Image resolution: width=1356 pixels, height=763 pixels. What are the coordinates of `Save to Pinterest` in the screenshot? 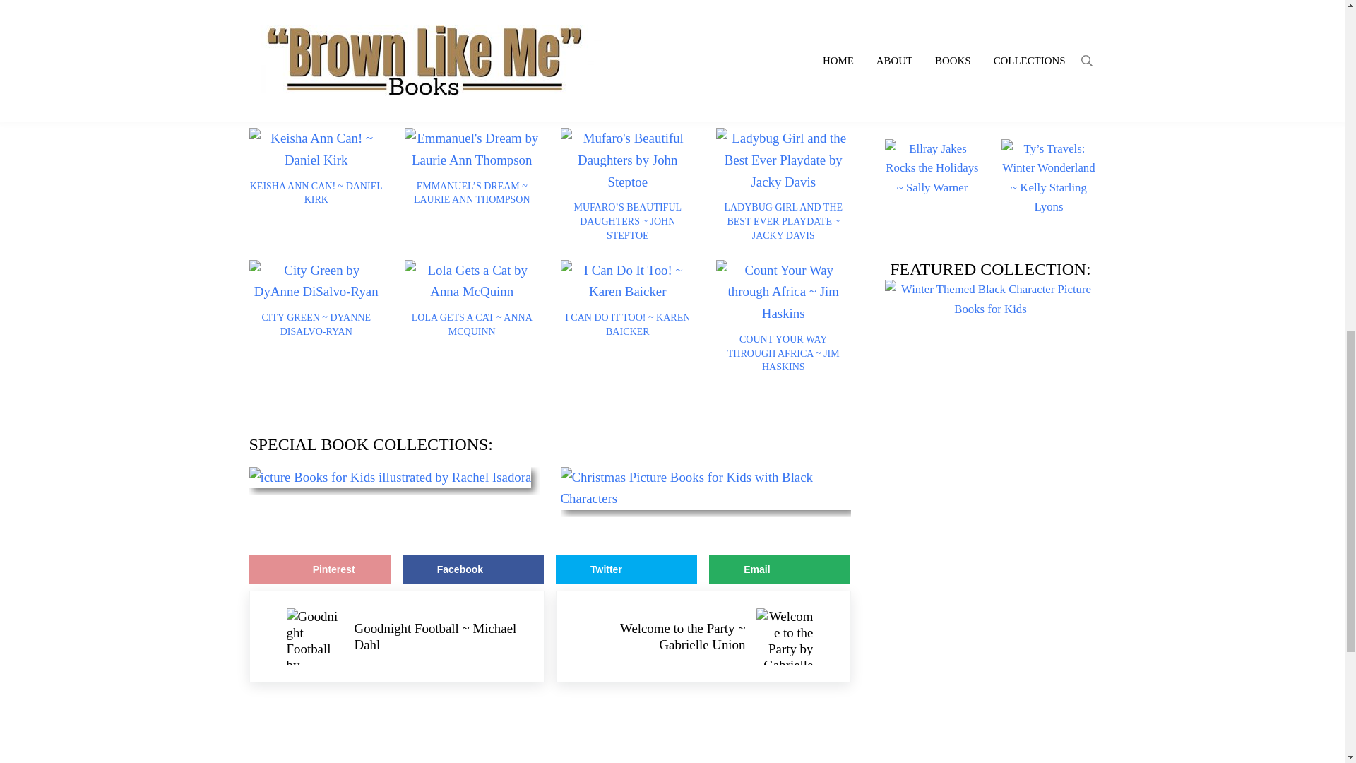 It's located at (319, 569).